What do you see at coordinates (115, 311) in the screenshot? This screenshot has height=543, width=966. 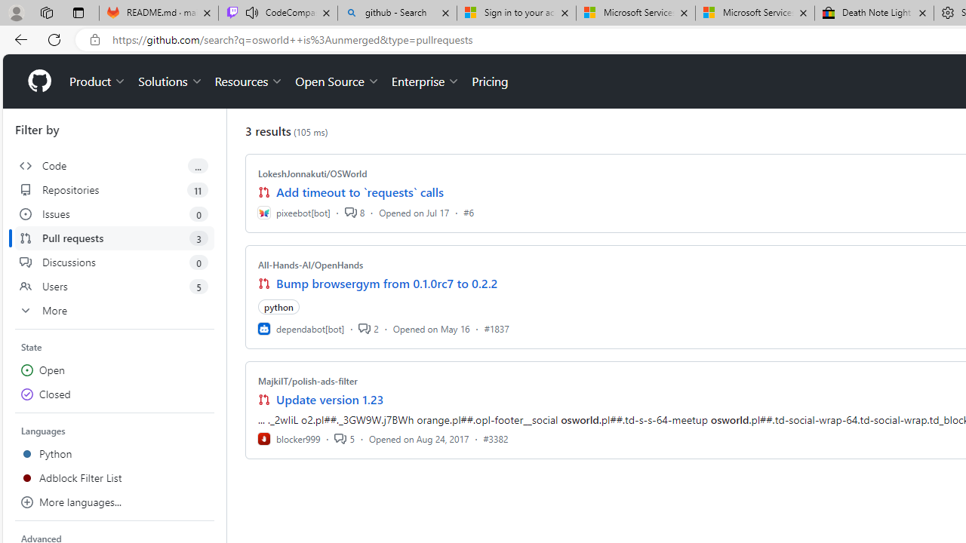 I see `More` at bounding box center [115, 311].